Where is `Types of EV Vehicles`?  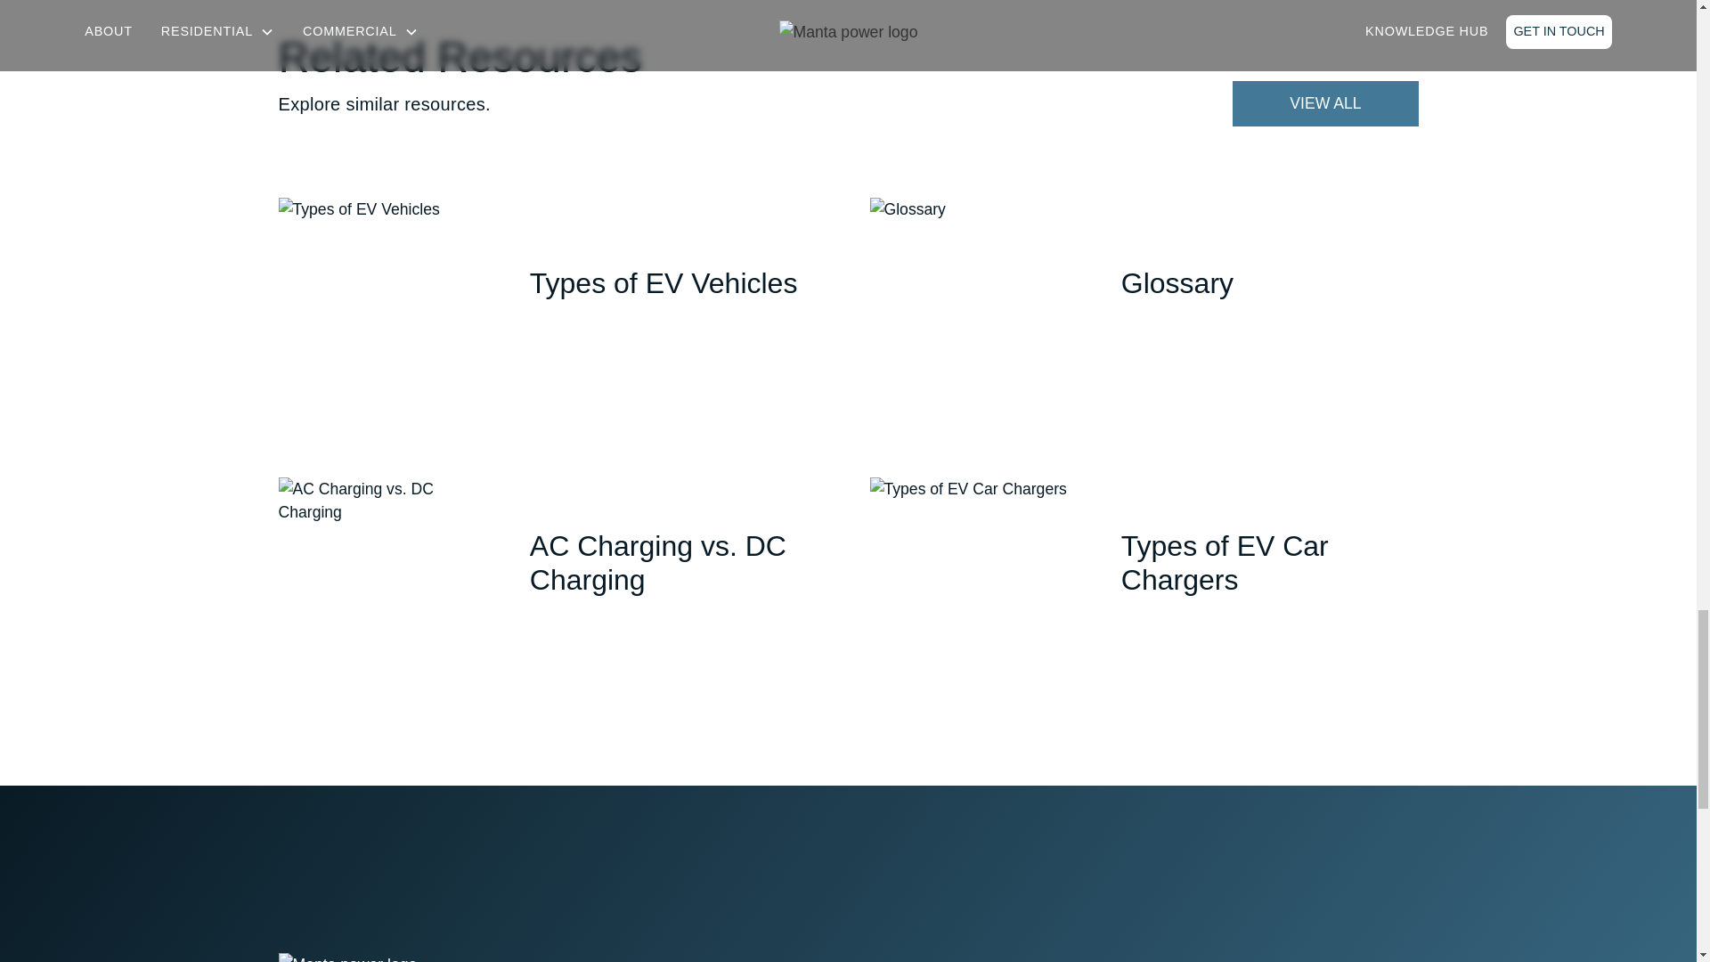
Types of EV Vehicles is located at coordinates (679, 283).